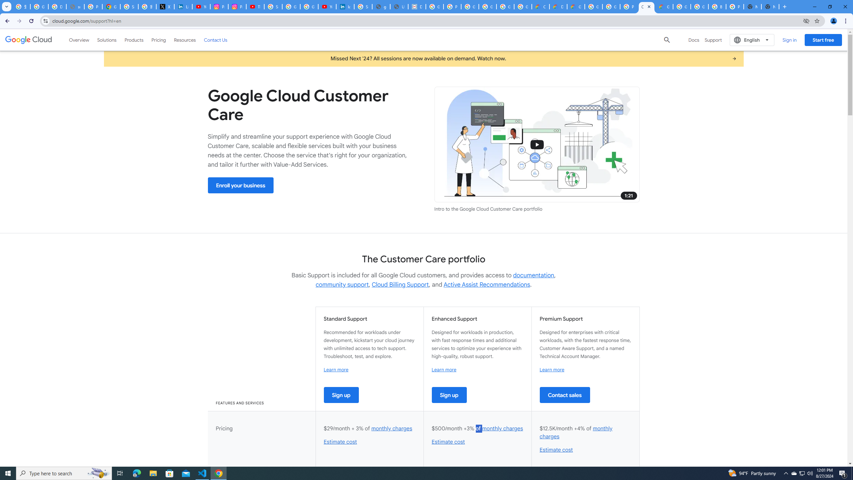  Describe the element at coordinates (29, 40) in the screenshot. I see `Google Cloud` at that location.